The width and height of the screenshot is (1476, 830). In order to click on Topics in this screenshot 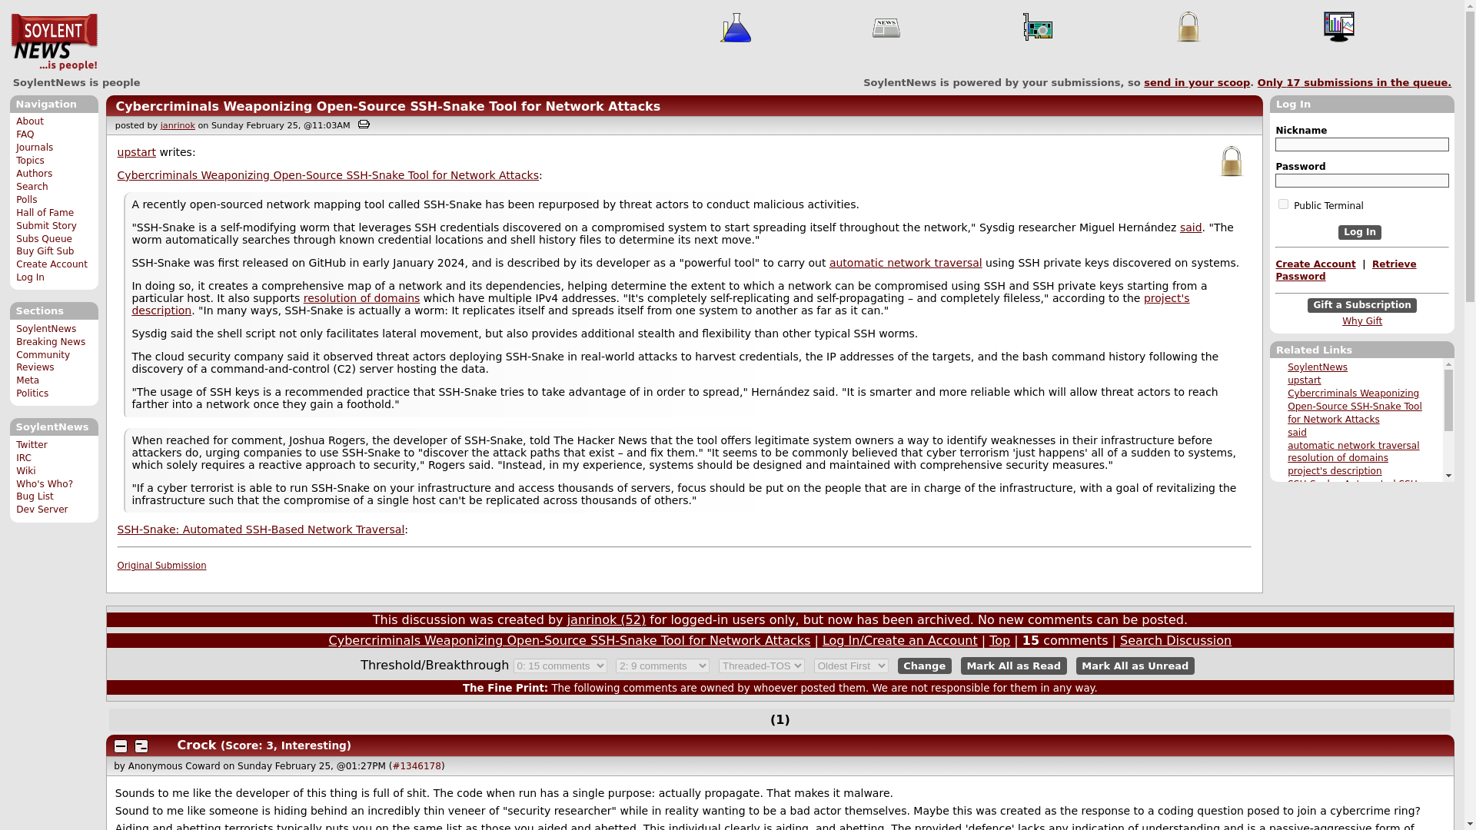, I will do `click(30, 160)`.